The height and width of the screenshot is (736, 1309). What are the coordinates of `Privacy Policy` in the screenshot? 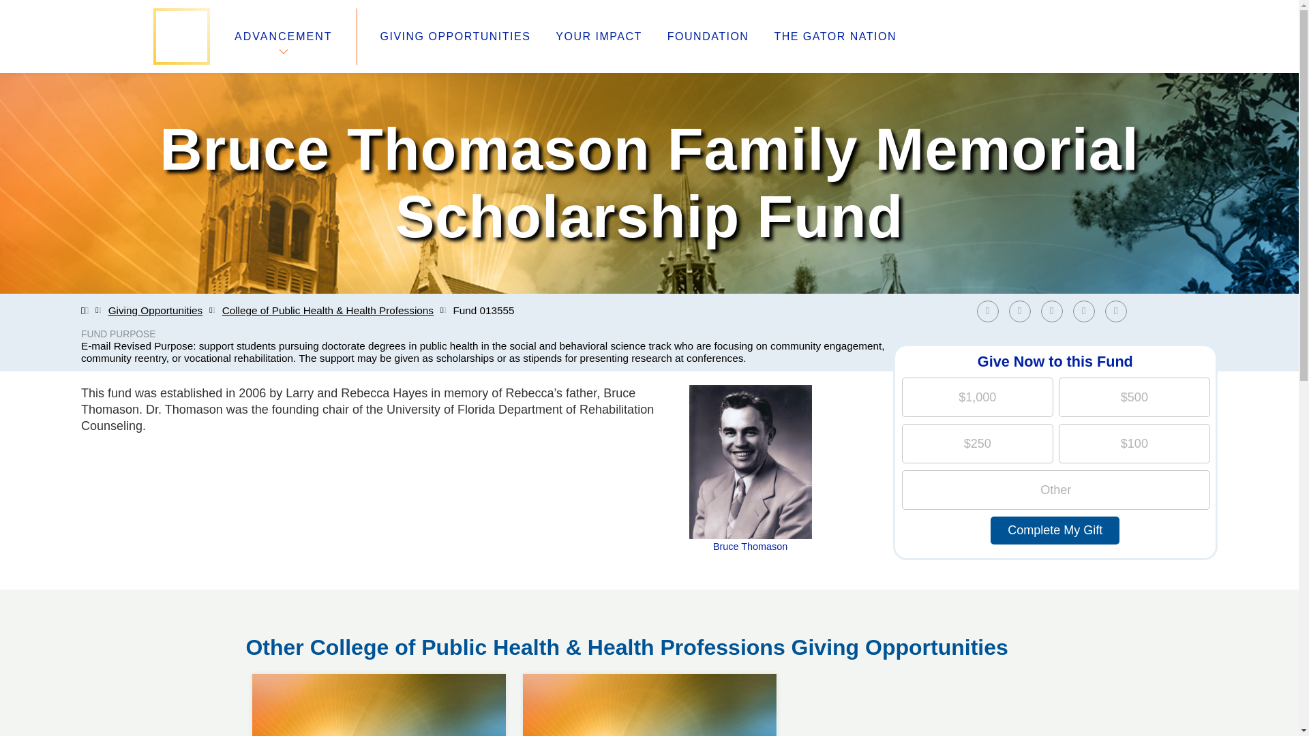 It's located at (490, 634).